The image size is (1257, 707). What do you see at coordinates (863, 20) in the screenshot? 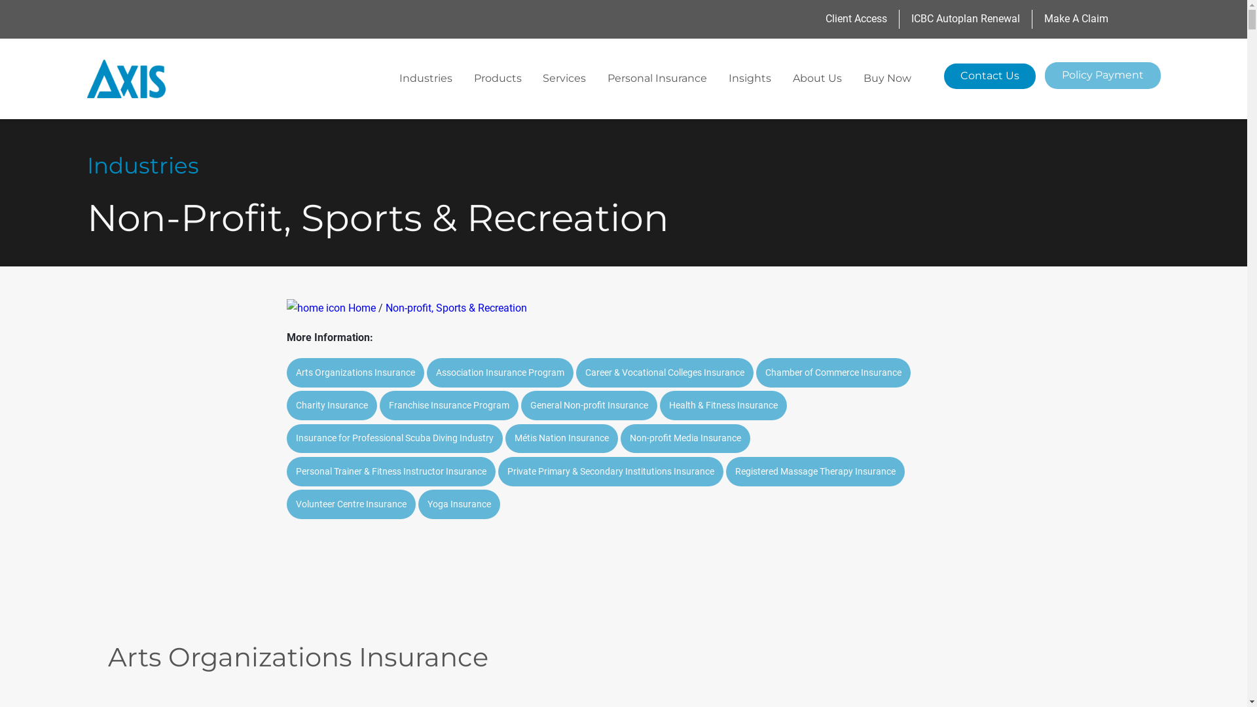
I see `Client Access` at bounding box center [863, 20].